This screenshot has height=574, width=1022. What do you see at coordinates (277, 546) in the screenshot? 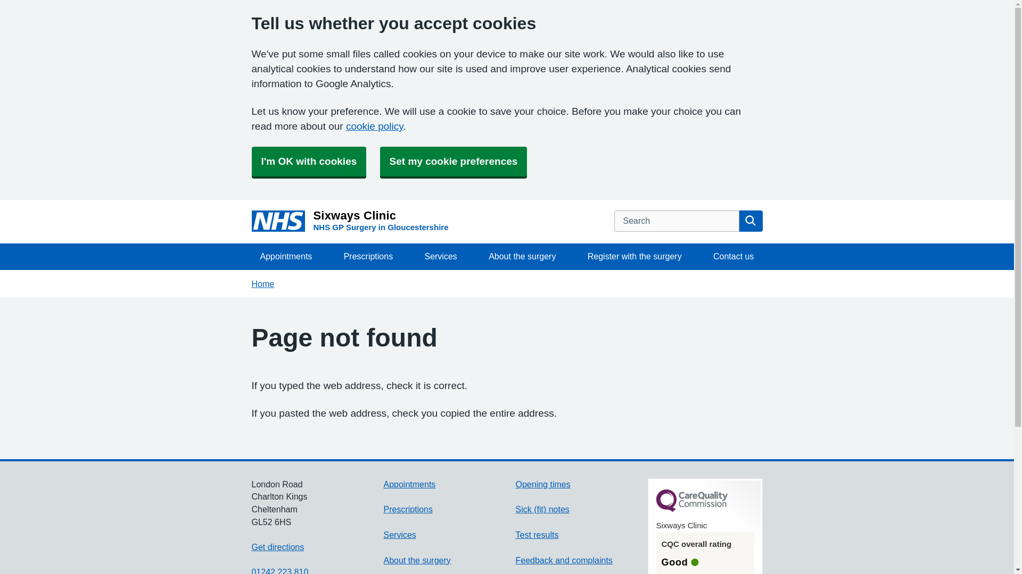
I see `Get directions` at bounding box center [277, 546].